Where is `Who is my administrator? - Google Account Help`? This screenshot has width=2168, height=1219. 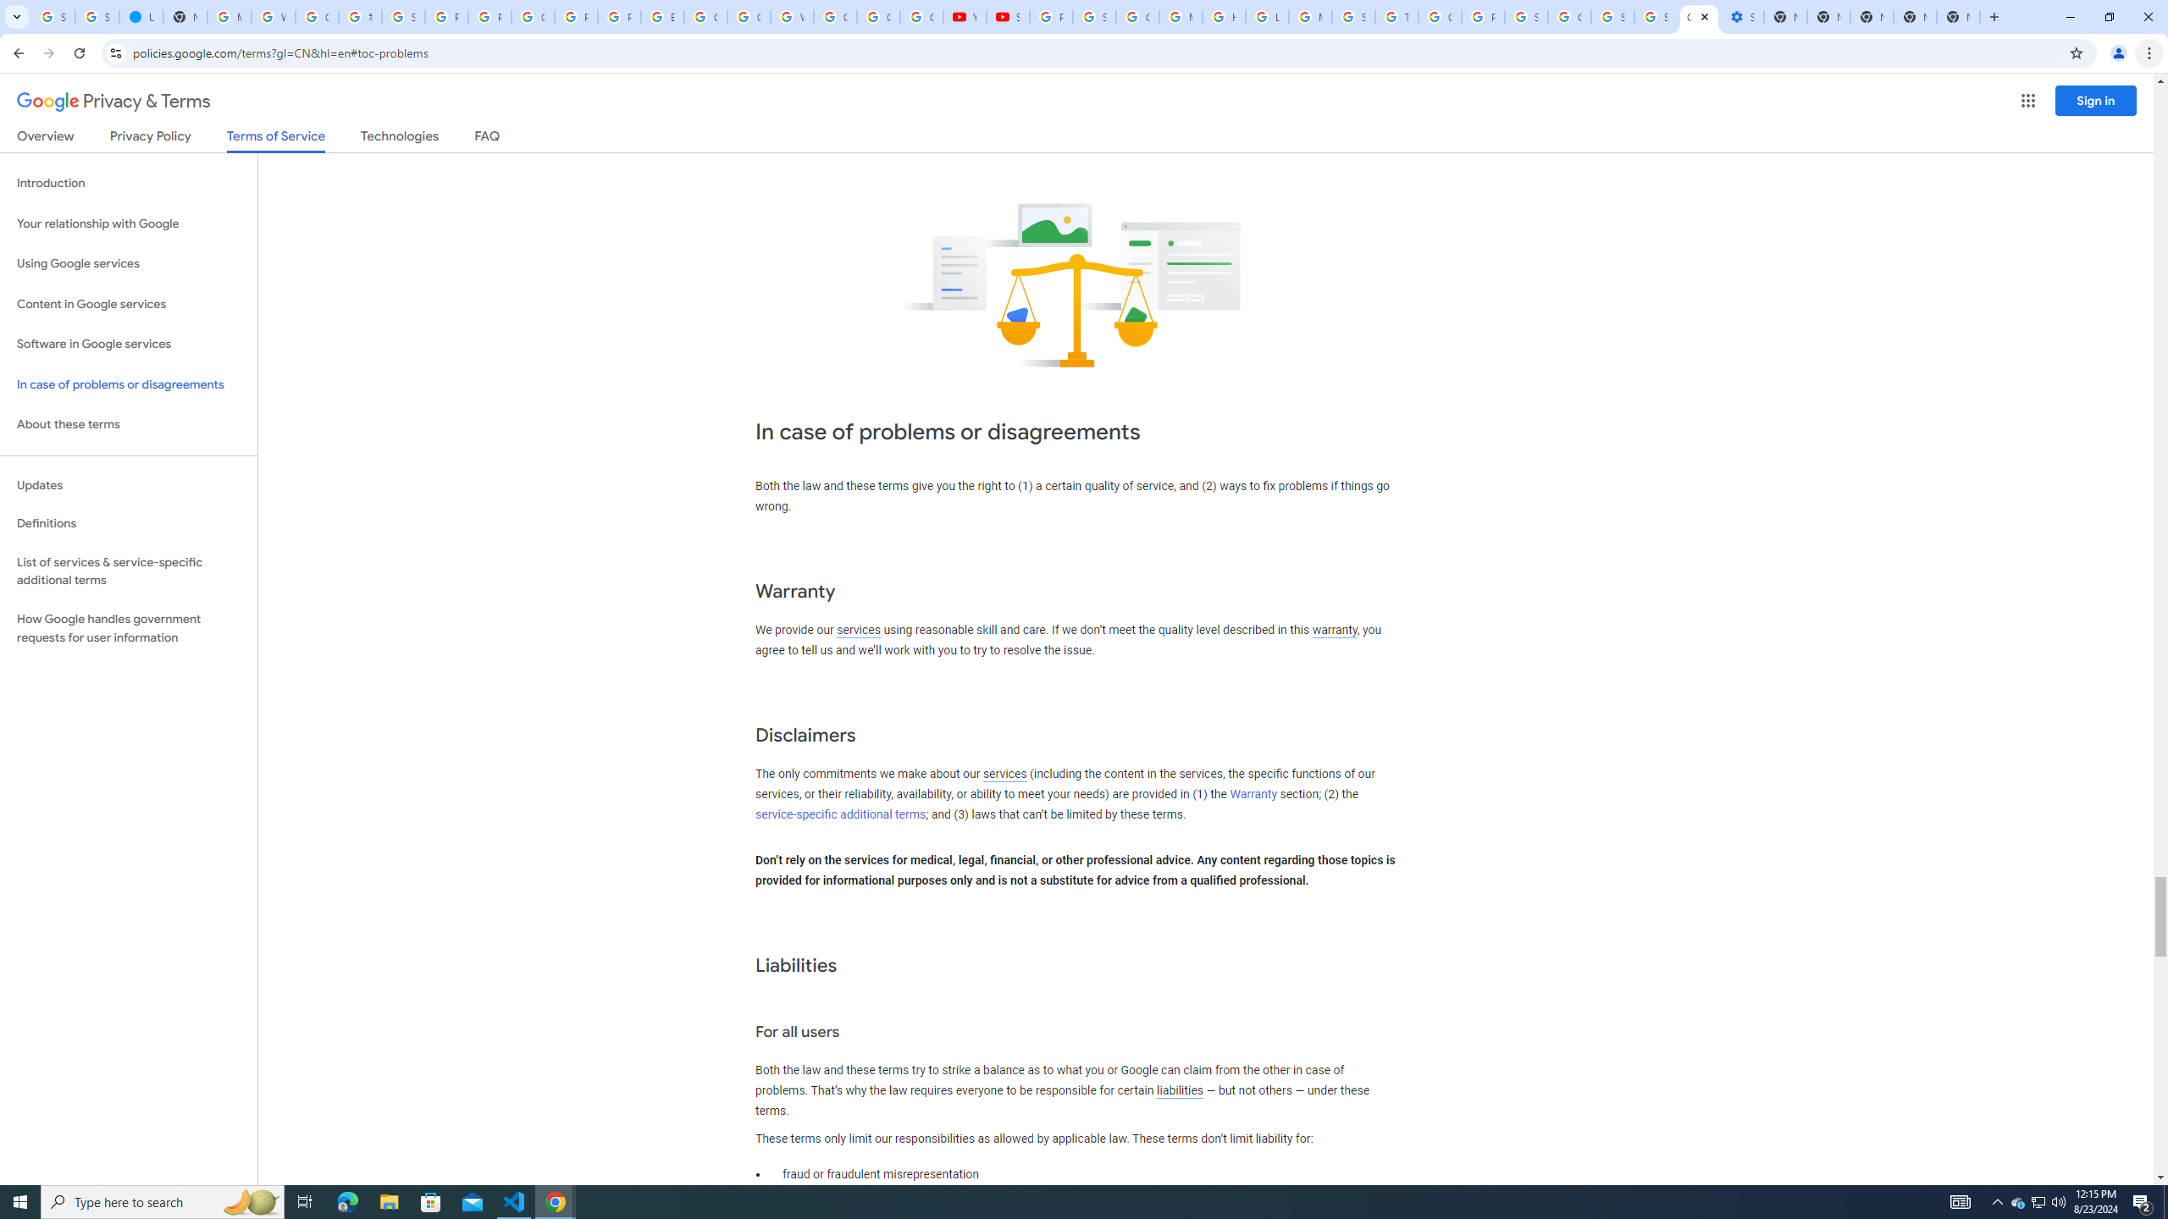
Who is my administrator? - Google Account Help is located at coordinates (273, 17).